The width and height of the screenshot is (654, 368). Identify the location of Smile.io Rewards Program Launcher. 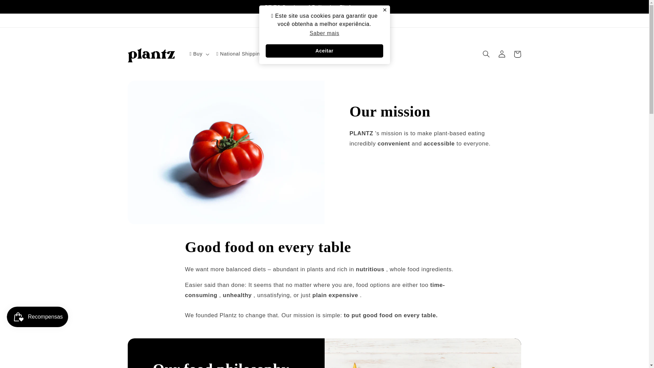
(37, 317).